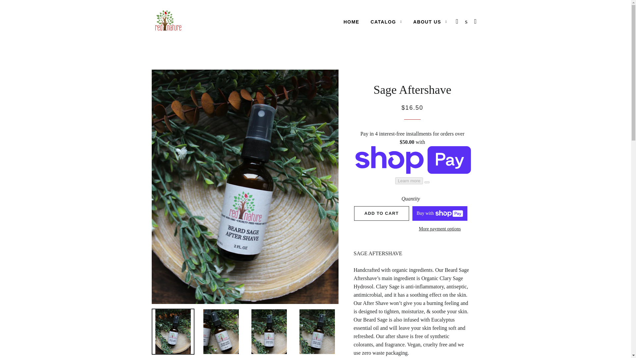  What do you see at coordinates (386, 22) in the screenshot?
I see `CATALOG` at bounding box center [386, 22].